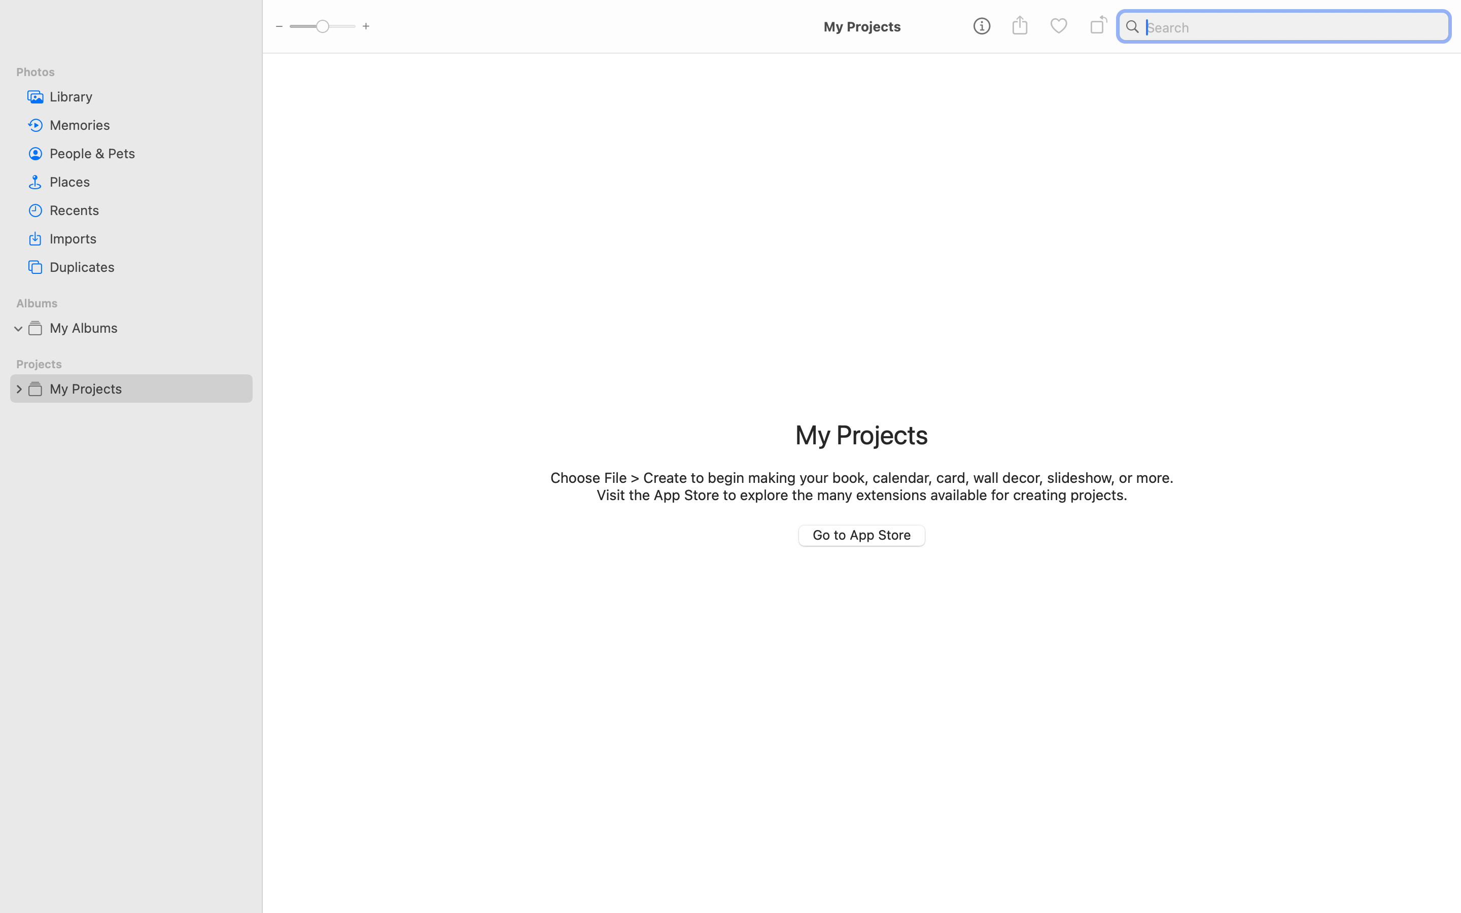 The height and width of the screenshot is (913, 1461). Describe the element at coordinates (147, 125) in the screenshot. I see `Memories` at that location.